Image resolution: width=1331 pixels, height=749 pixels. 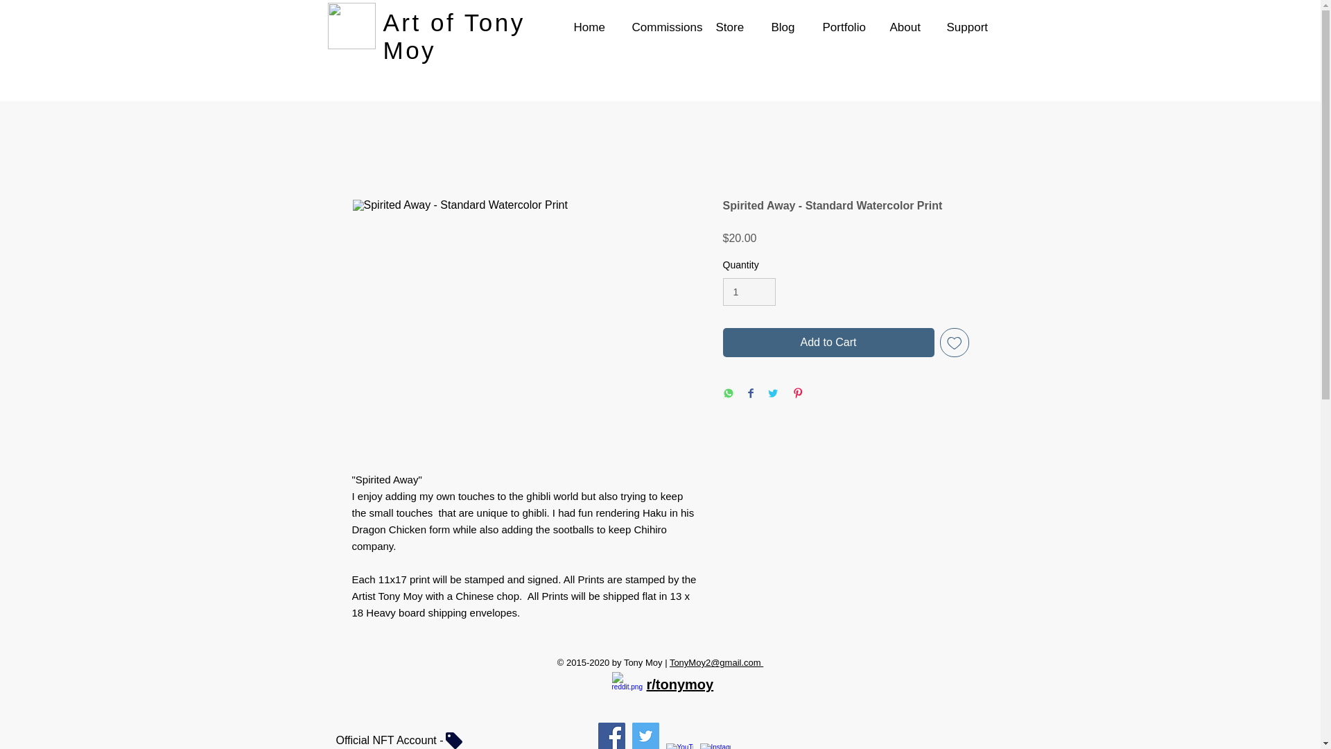 What do you see at coordinates (839, 27) in the screenshot?
I see `Portfolio` at bounding box center [839, 27].